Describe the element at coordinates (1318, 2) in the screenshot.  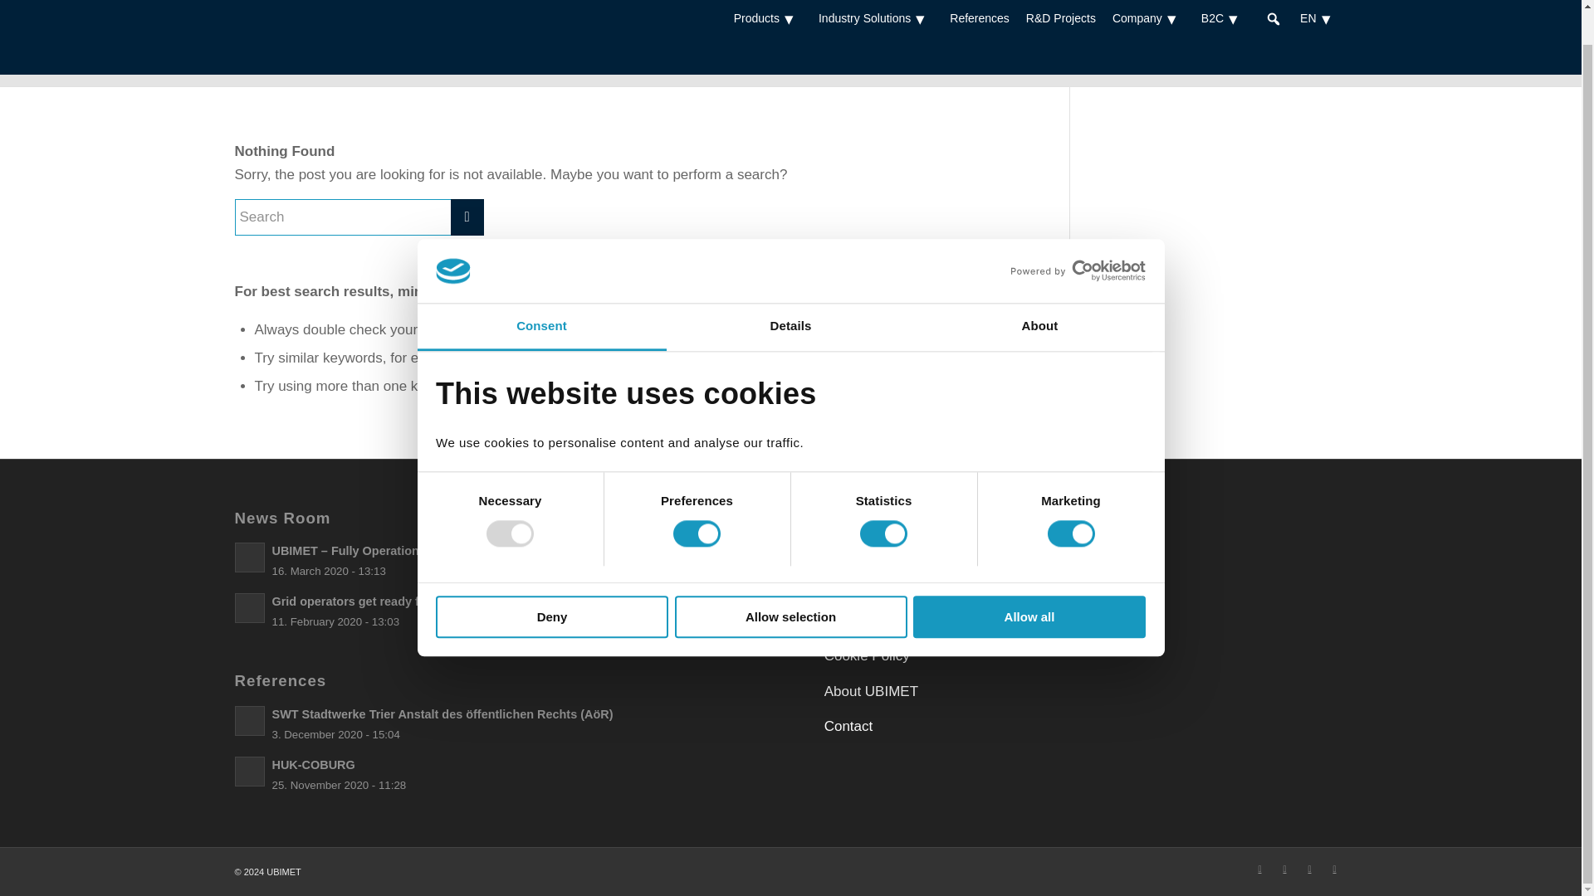
I see `EN` at that location.